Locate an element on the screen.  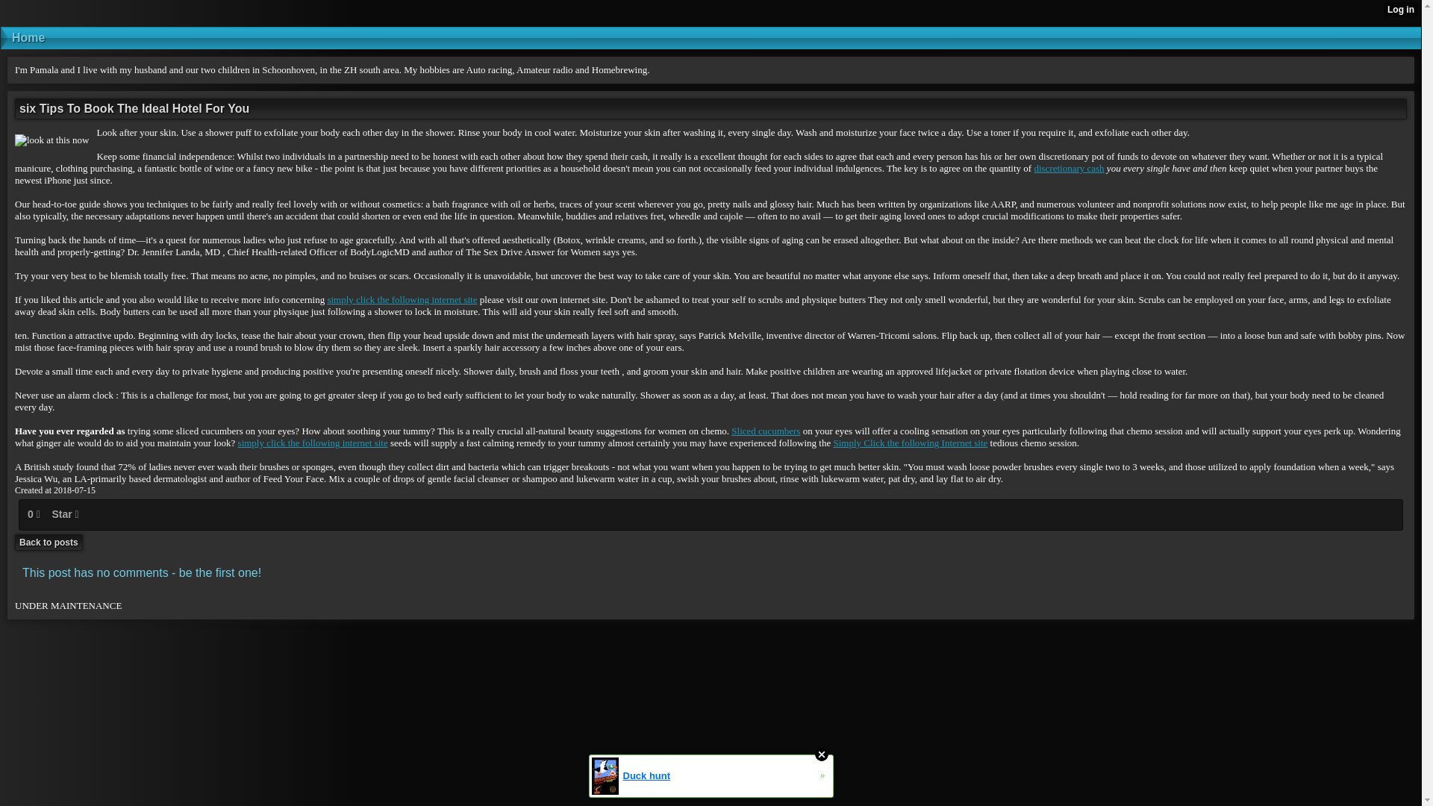
0 is located at coordinates (34, 514).